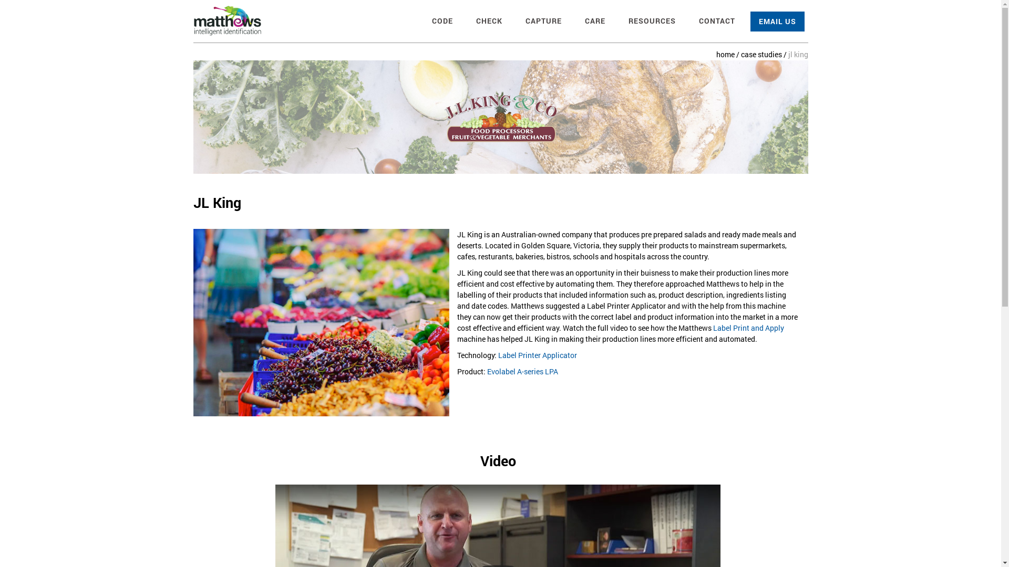 The image size is (1009, 567). I want to click on RESOURCES, so click(652, 22).